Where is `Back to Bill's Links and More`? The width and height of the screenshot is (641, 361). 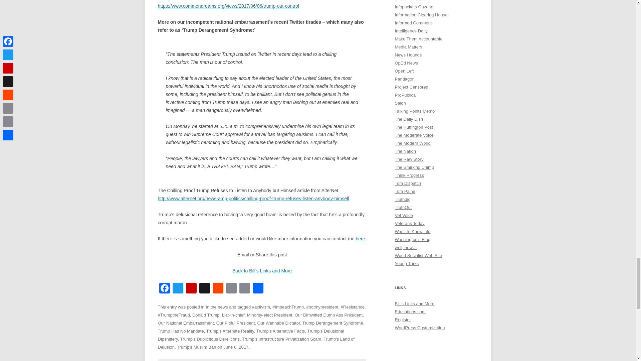
Back to Bill's Links and More is located at coordinates (262, 271).